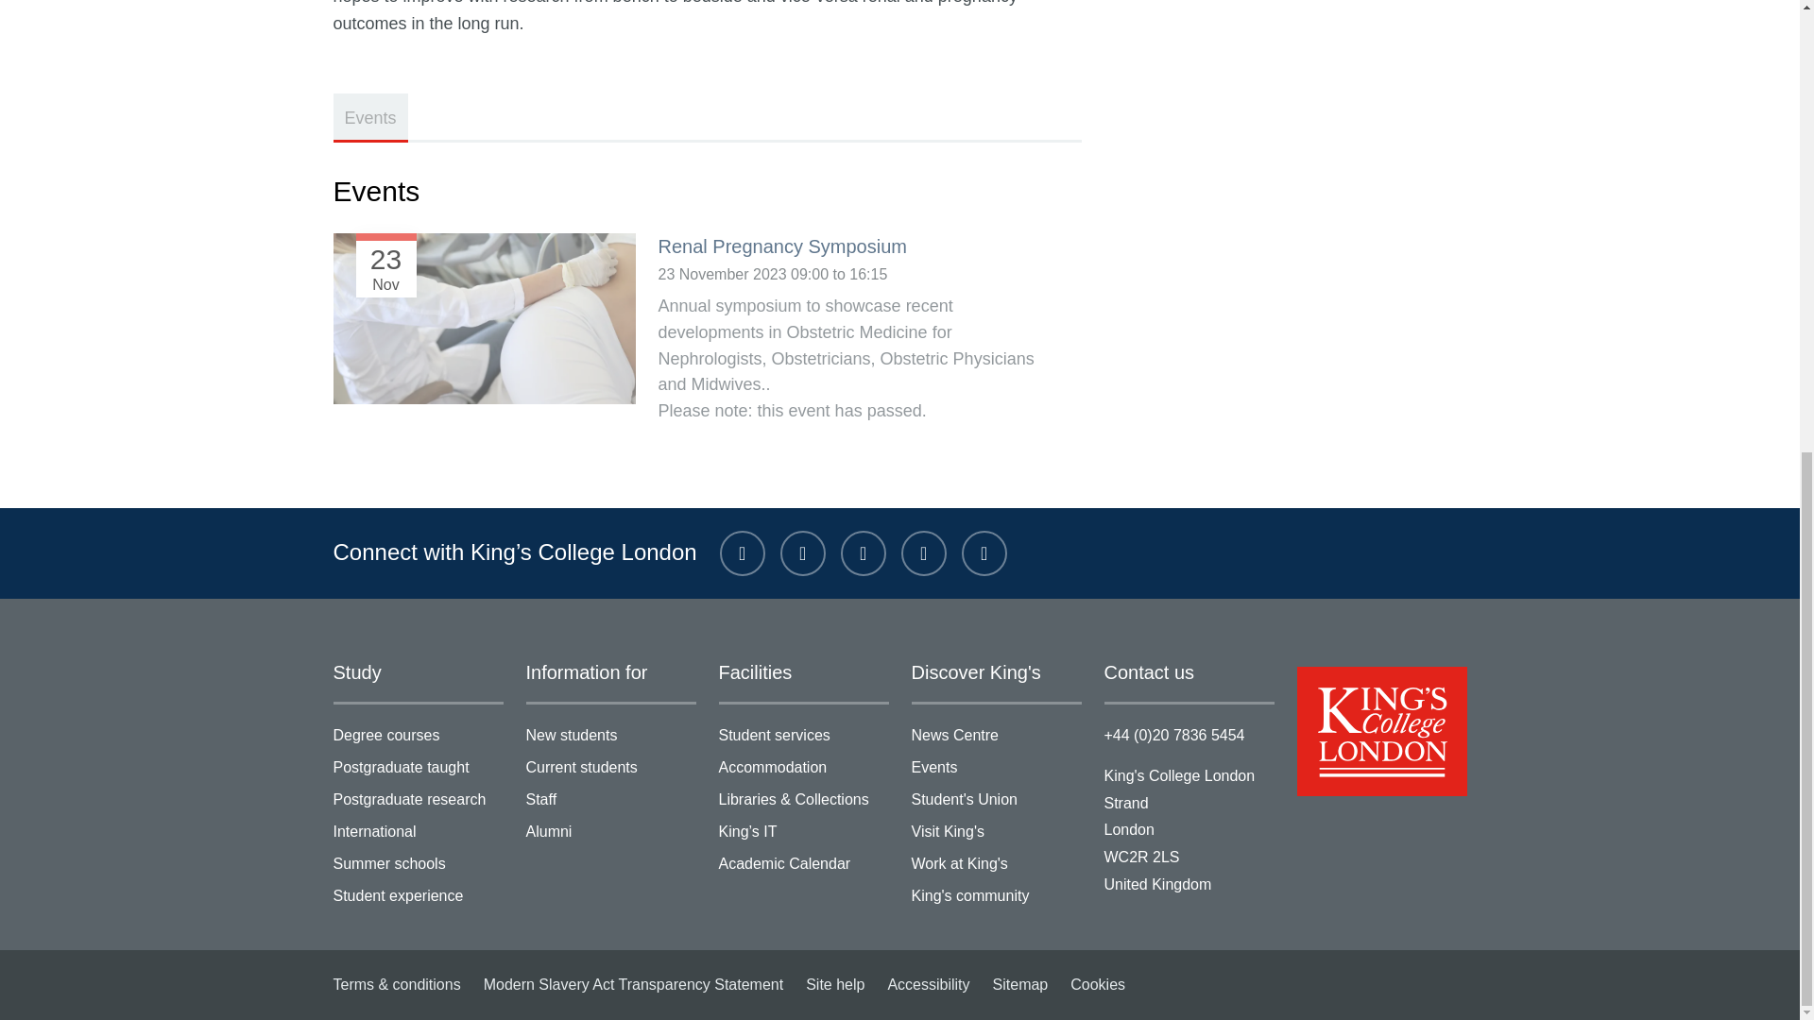  I want to click on Renal Pregnancy Symposium, so click(484, 355).